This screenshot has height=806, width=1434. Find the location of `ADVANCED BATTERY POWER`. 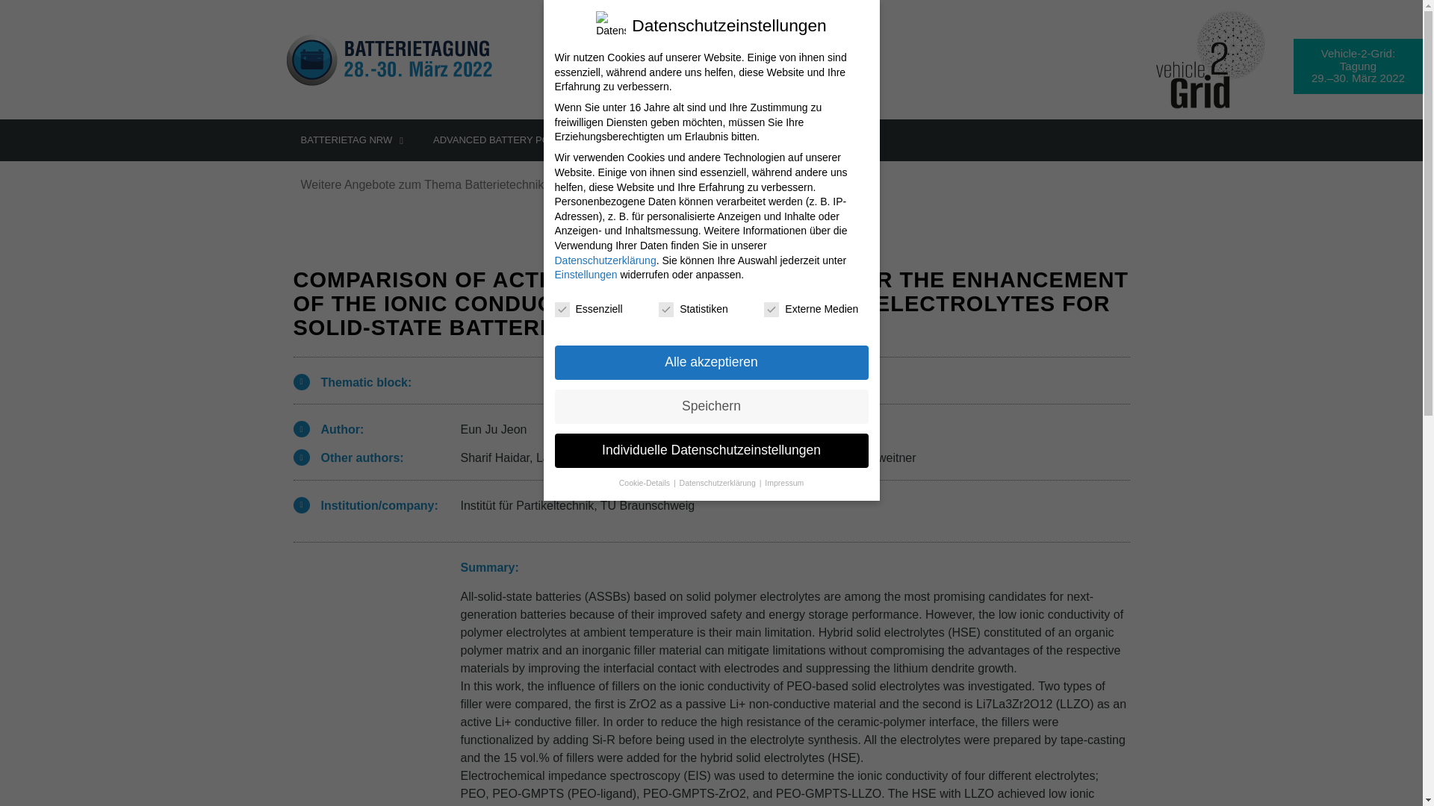

ADVANCED BATTERY POWER is located at coordinates (508, 140).